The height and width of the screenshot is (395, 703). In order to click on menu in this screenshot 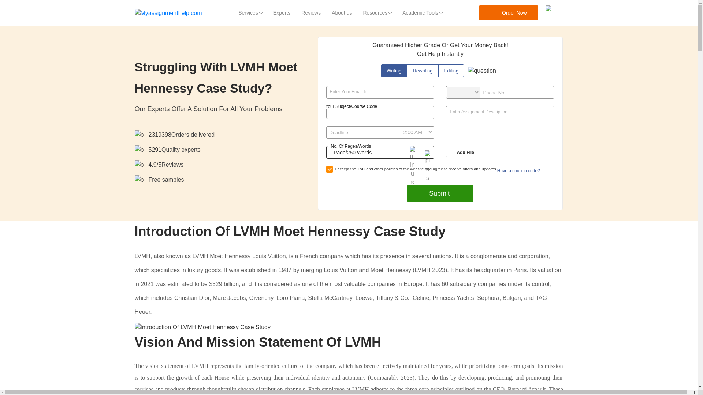, I will do `click(554, 13)`.